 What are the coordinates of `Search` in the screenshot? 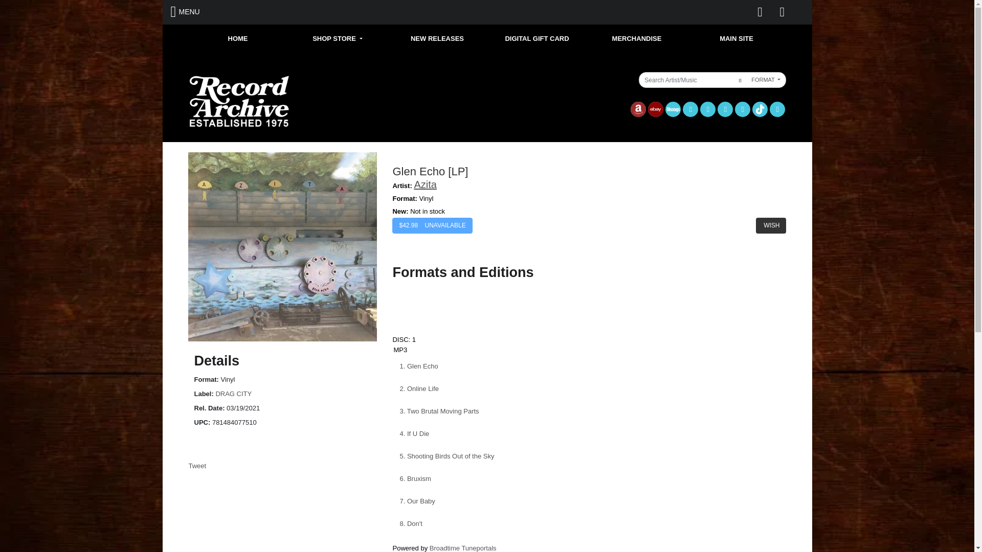 It's located at (739, 80).